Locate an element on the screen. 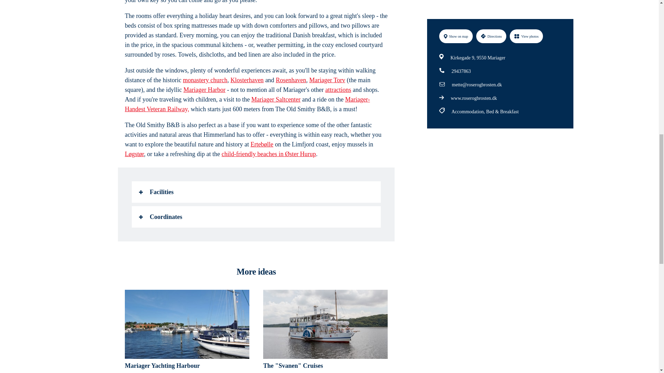  Coordinates is located at coordinates (256, 217).